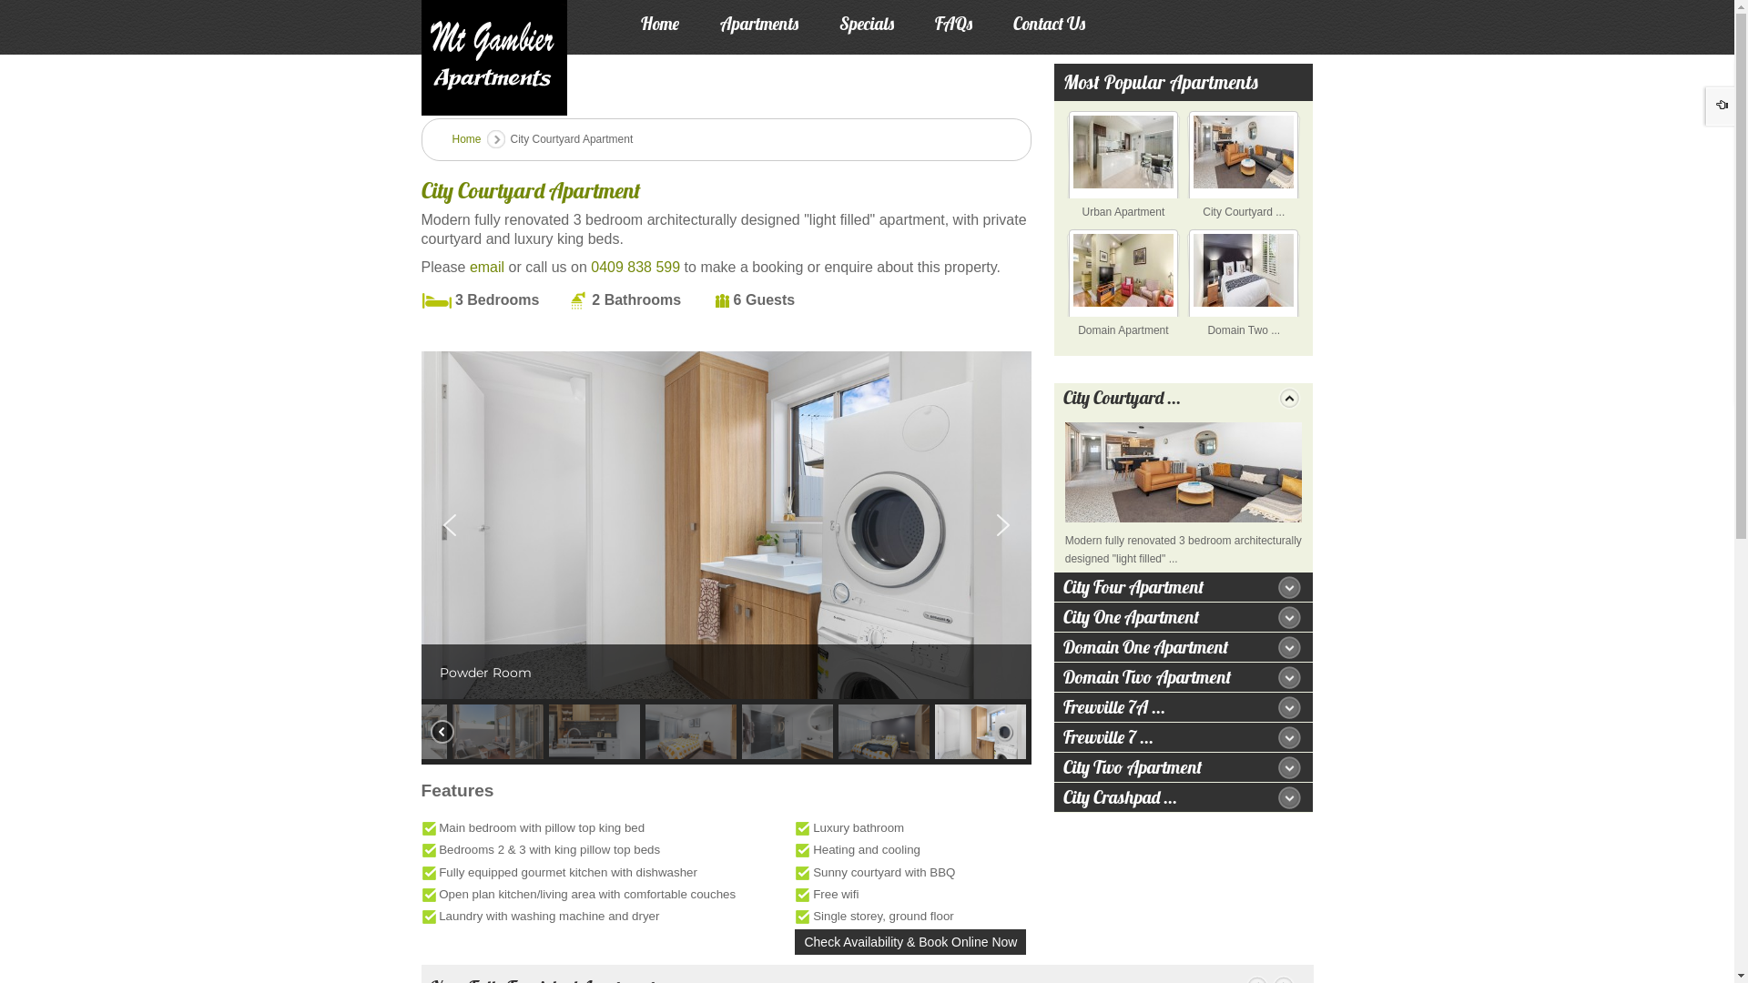 This screenshot has width=1748, height=983. What do you see at coordinates (1049, 28) in the screenshot?
I see `Contact Us` at bounding box center [1049, 28].